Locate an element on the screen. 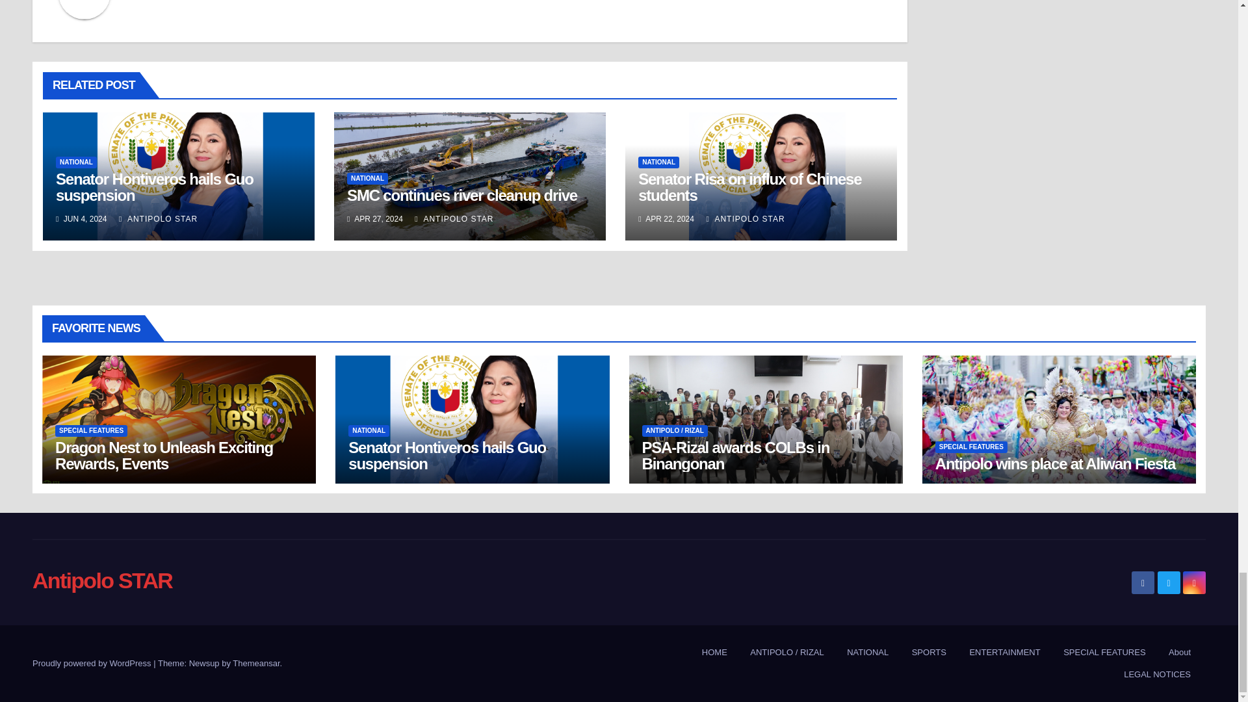  Permalink to: Senator Hontiveros hails Guo suspension is located at coordinates (155, 187).